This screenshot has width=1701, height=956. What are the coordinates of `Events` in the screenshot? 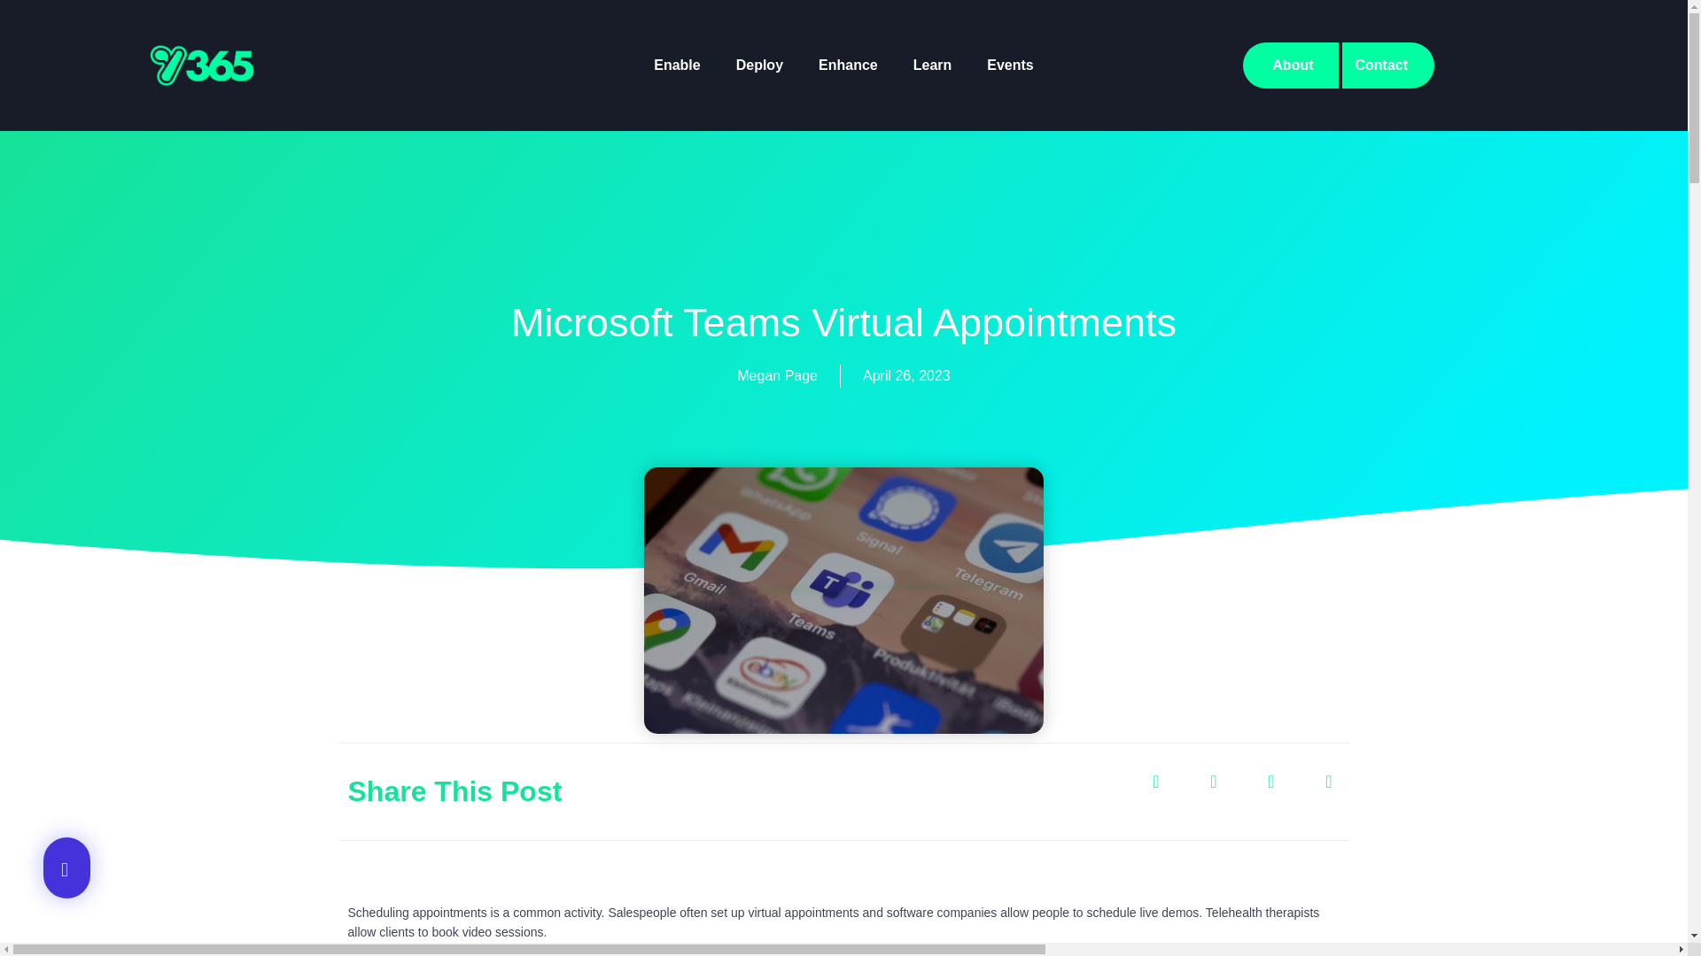 It's located at (1010, 66).